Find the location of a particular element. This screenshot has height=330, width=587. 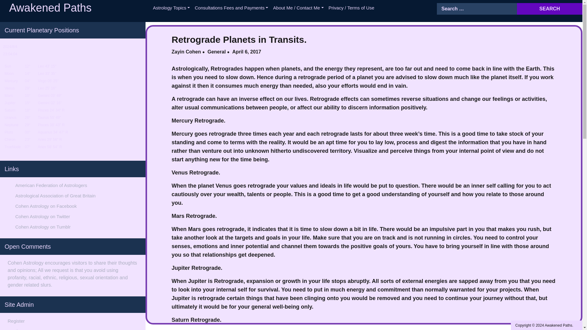

Astrology Topics is located at coordinates (171, 8).